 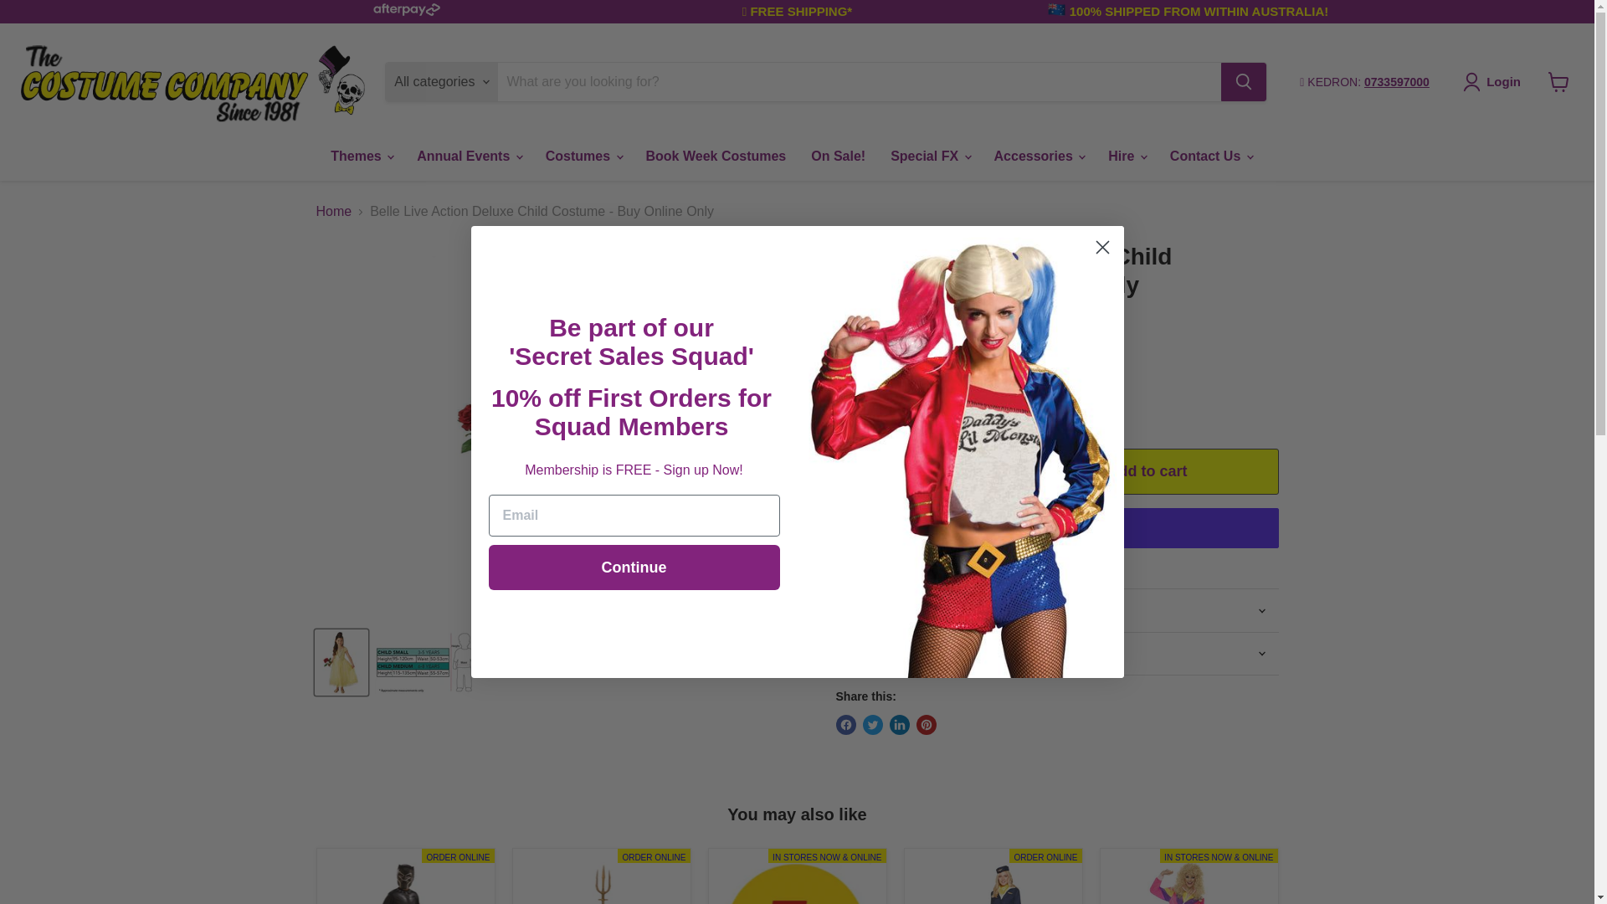 I want to click on Login, so click(x=1495, y=82).